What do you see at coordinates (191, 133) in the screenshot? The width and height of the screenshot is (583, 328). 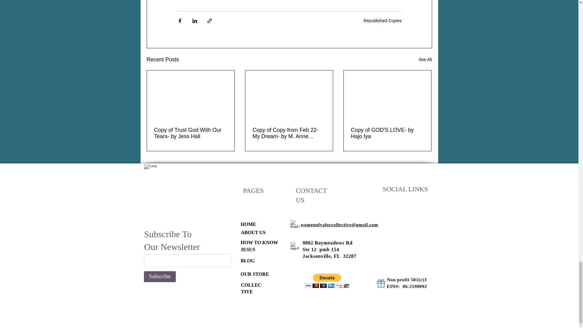 I see `Copy of Trust God With Our Tears- by Jess Hall` at bounding box center [191, 133].